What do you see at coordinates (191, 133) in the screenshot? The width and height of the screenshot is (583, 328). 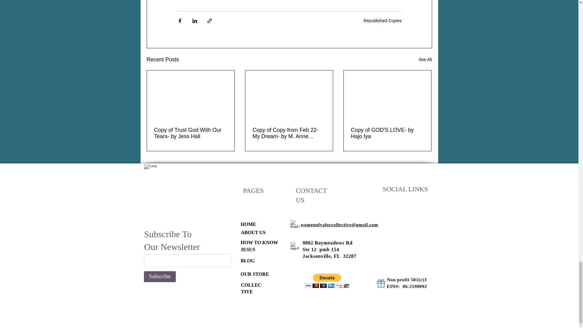 I see `Copy of Trust God With Our Tears- by Jess Hall` at bounding box center [191, 133].